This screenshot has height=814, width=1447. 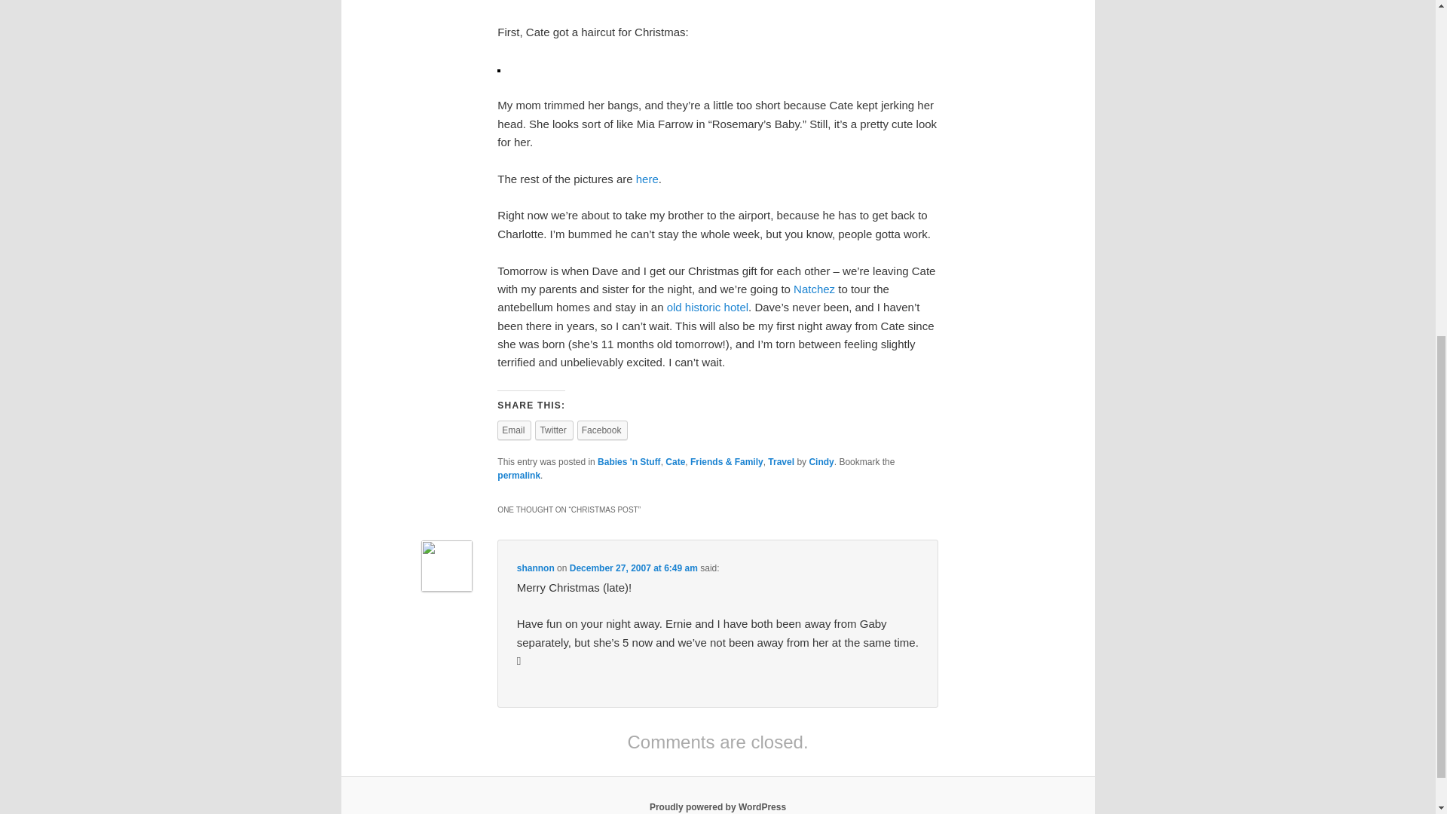 What do you see at coordinates (781, 461) in the screenshot?
I see `Travel` at bounding box center [781, 461].